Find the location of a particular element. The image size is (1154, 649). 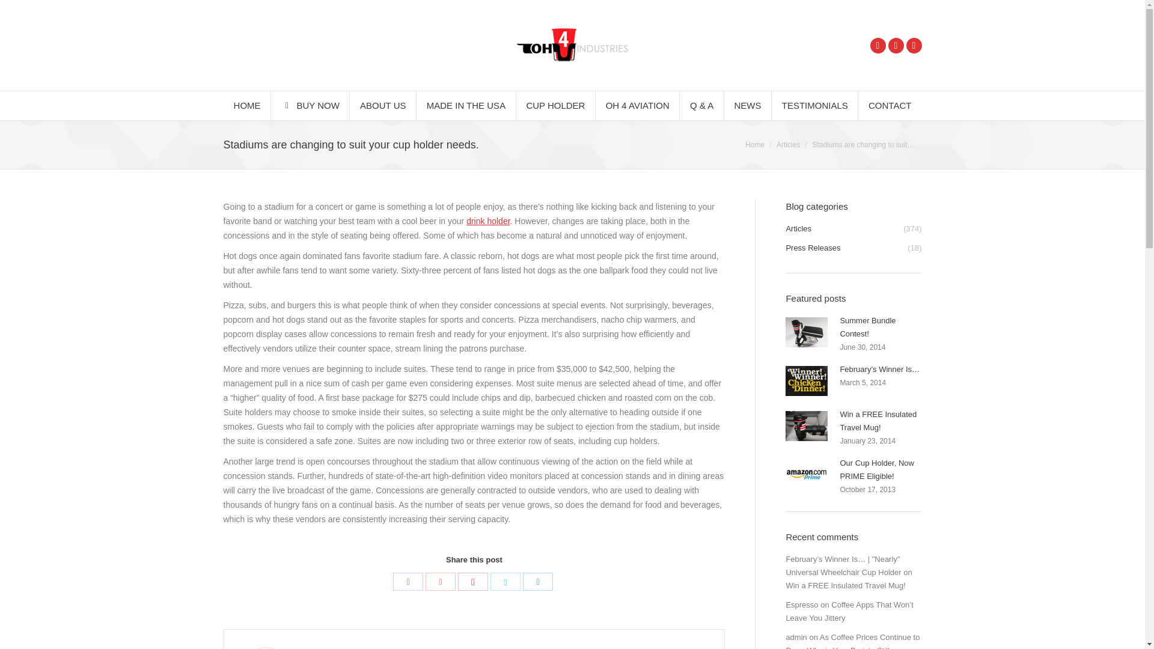

HOME is located at coordinates (248, 105).